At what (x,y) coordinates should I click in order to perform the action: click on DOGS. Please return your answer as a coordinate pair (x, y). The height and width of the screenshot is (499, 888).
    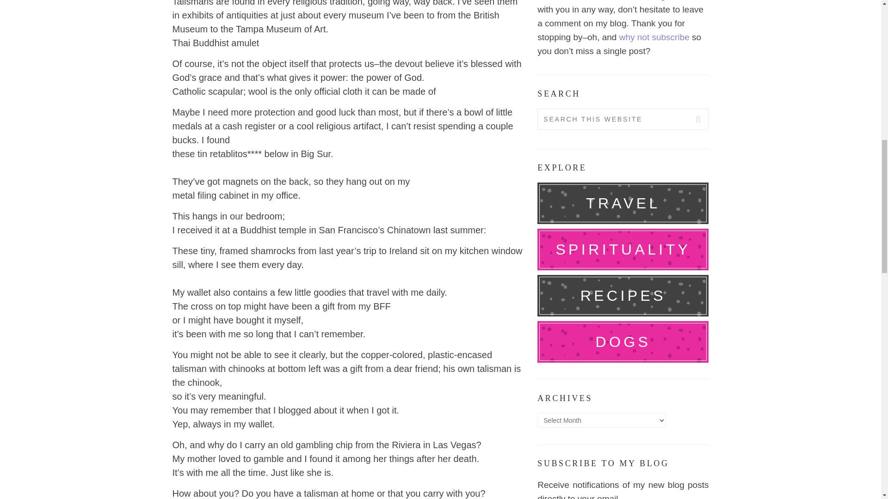
    Looking at the image, I should click on (623, 342).